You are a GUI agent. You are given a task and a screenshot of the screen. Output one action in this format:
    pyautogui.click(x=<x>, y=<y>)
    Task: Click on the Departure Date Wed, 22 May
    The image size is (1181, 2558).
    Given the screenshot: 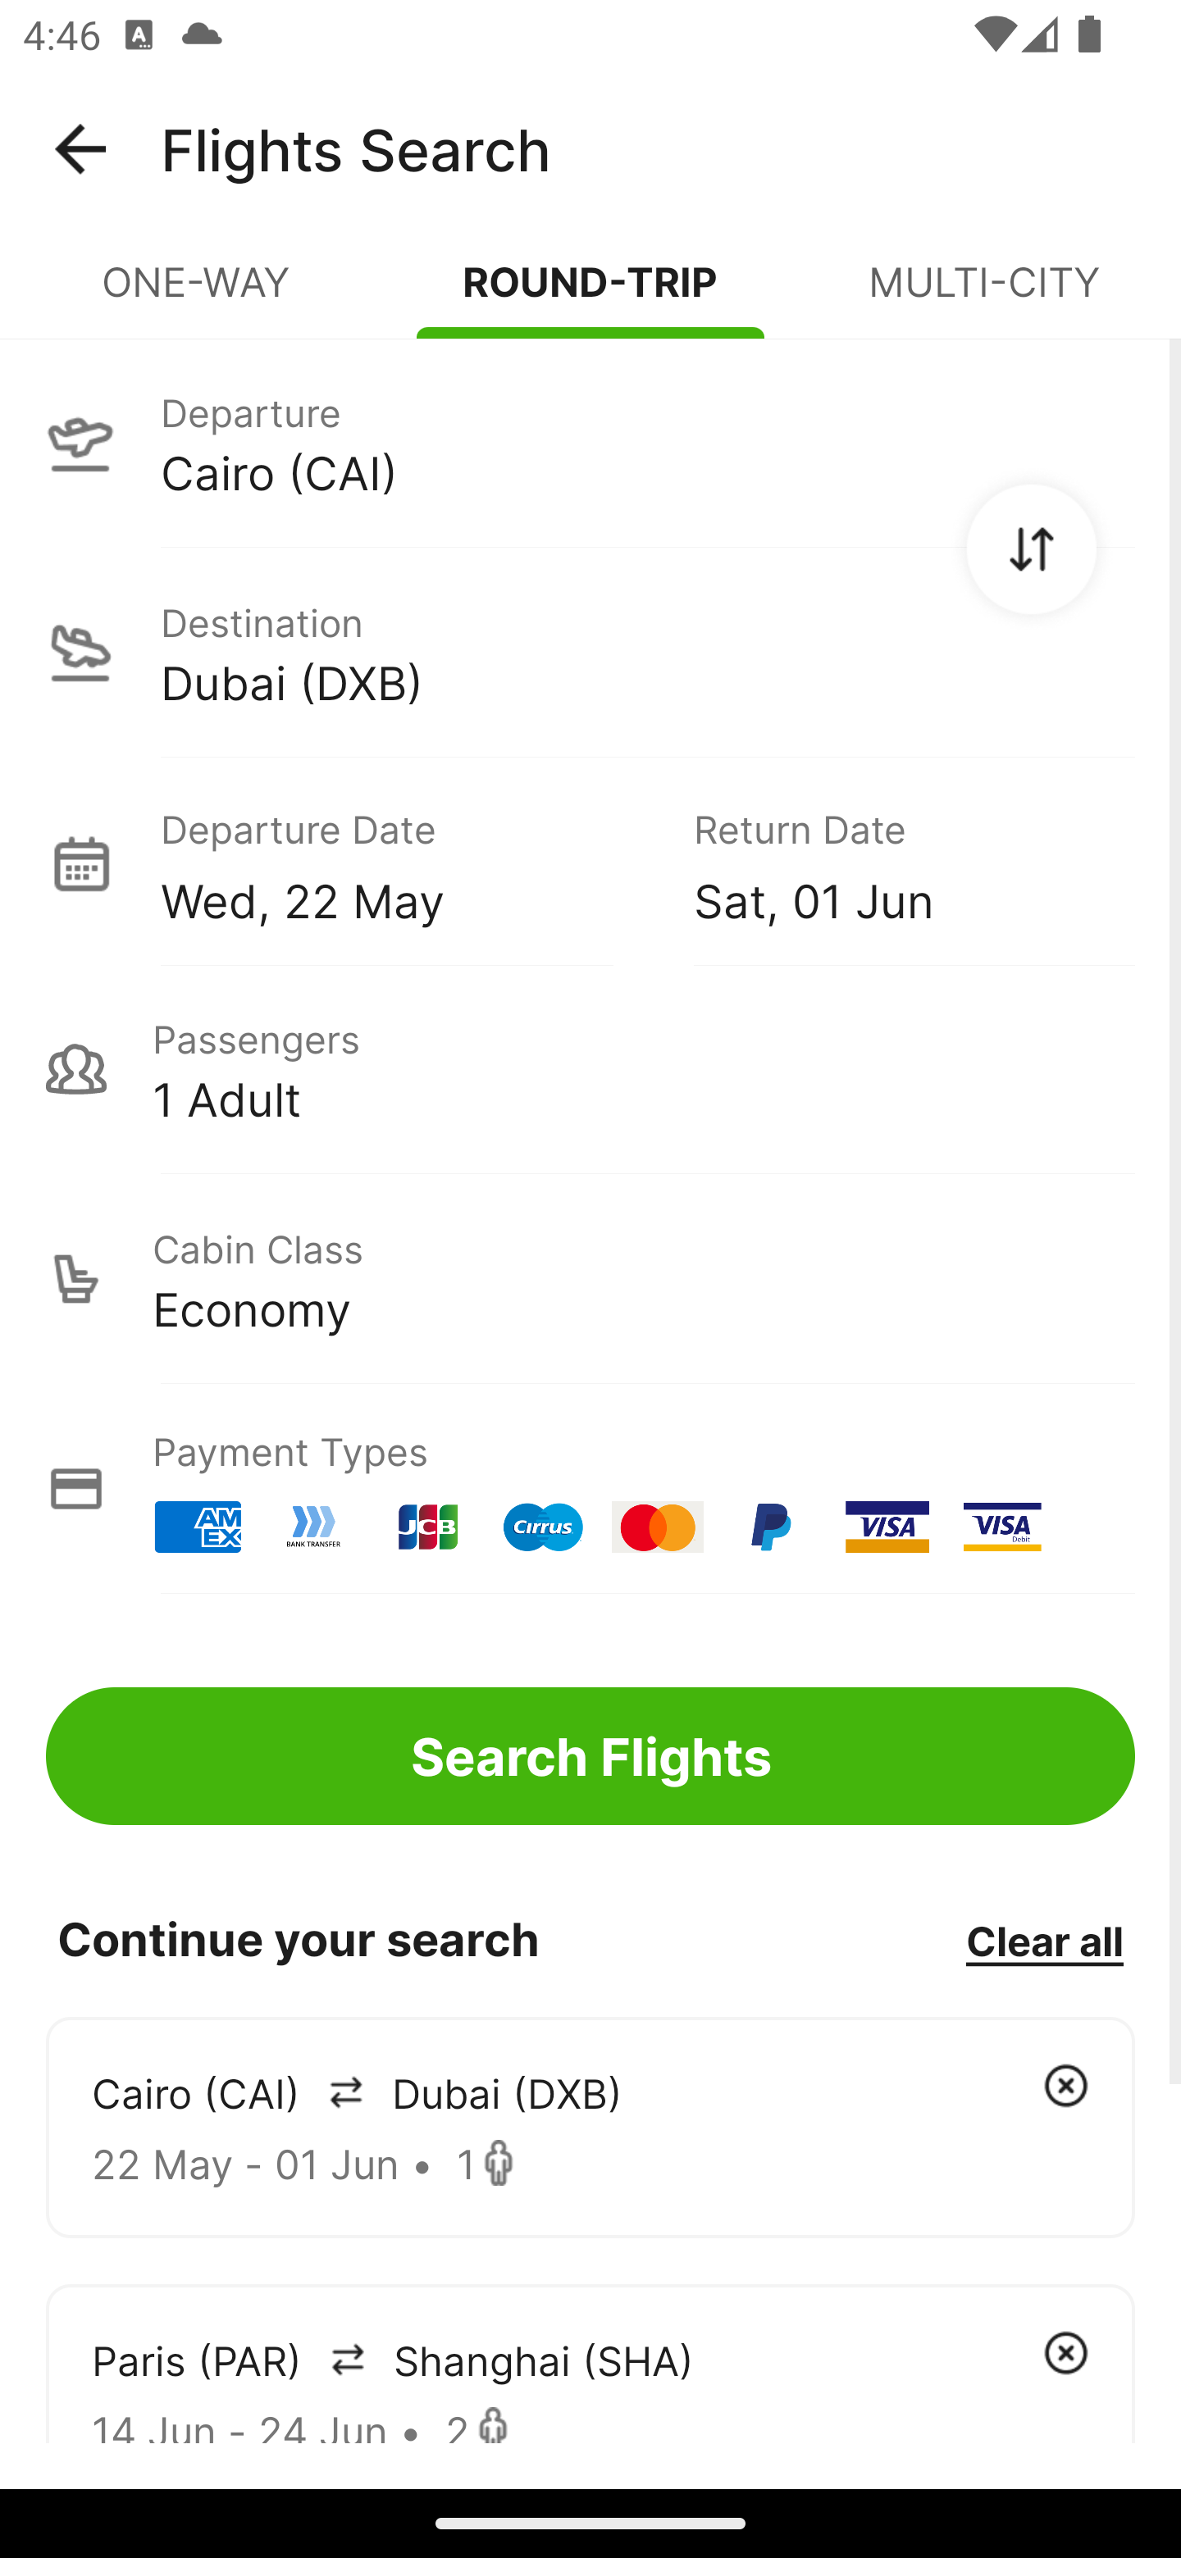 What is the action you would take?
    pyautogui.click(x=404, y=863)
    